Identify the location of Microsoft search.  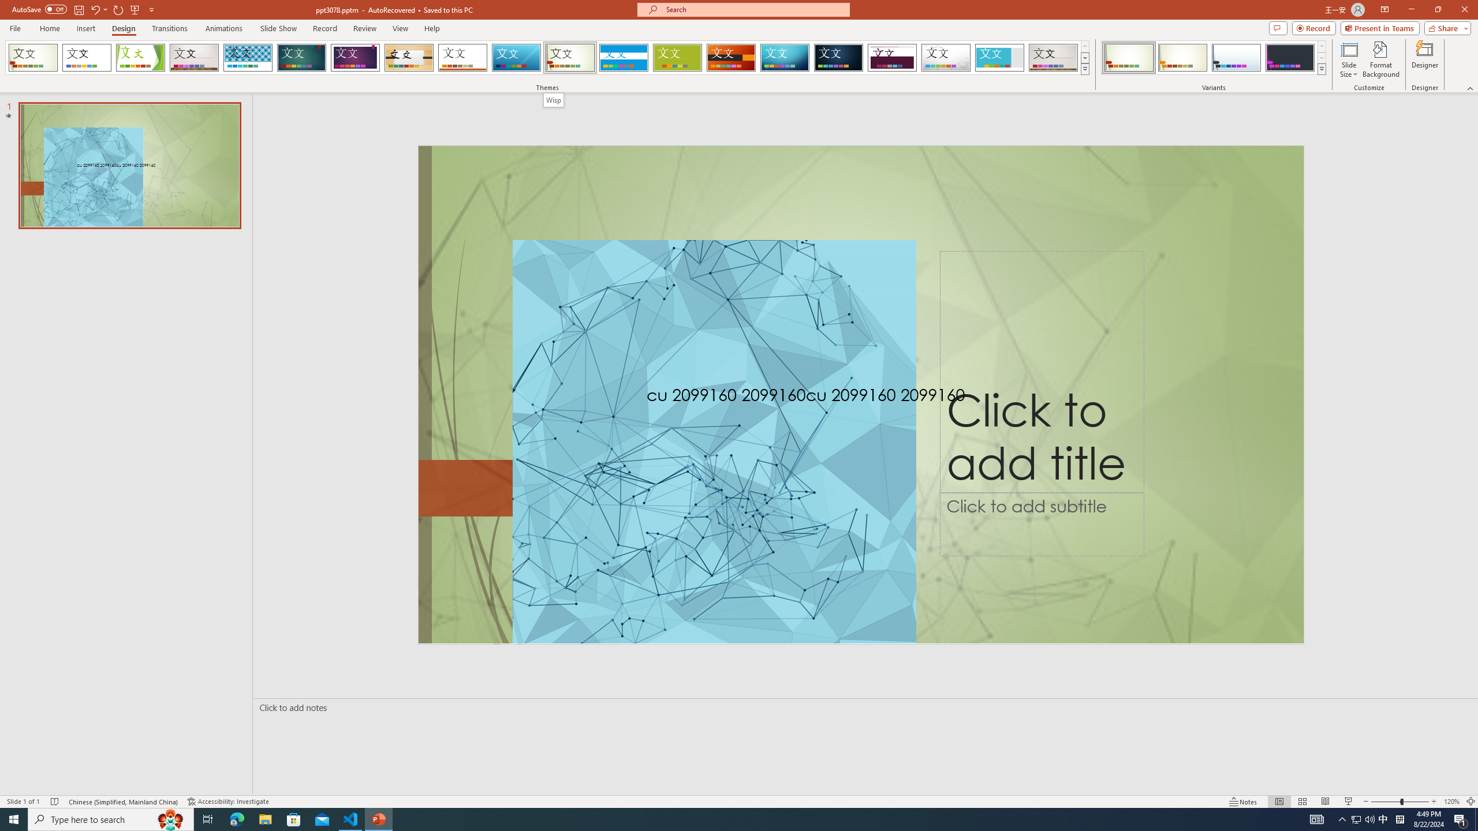
(754, 9).